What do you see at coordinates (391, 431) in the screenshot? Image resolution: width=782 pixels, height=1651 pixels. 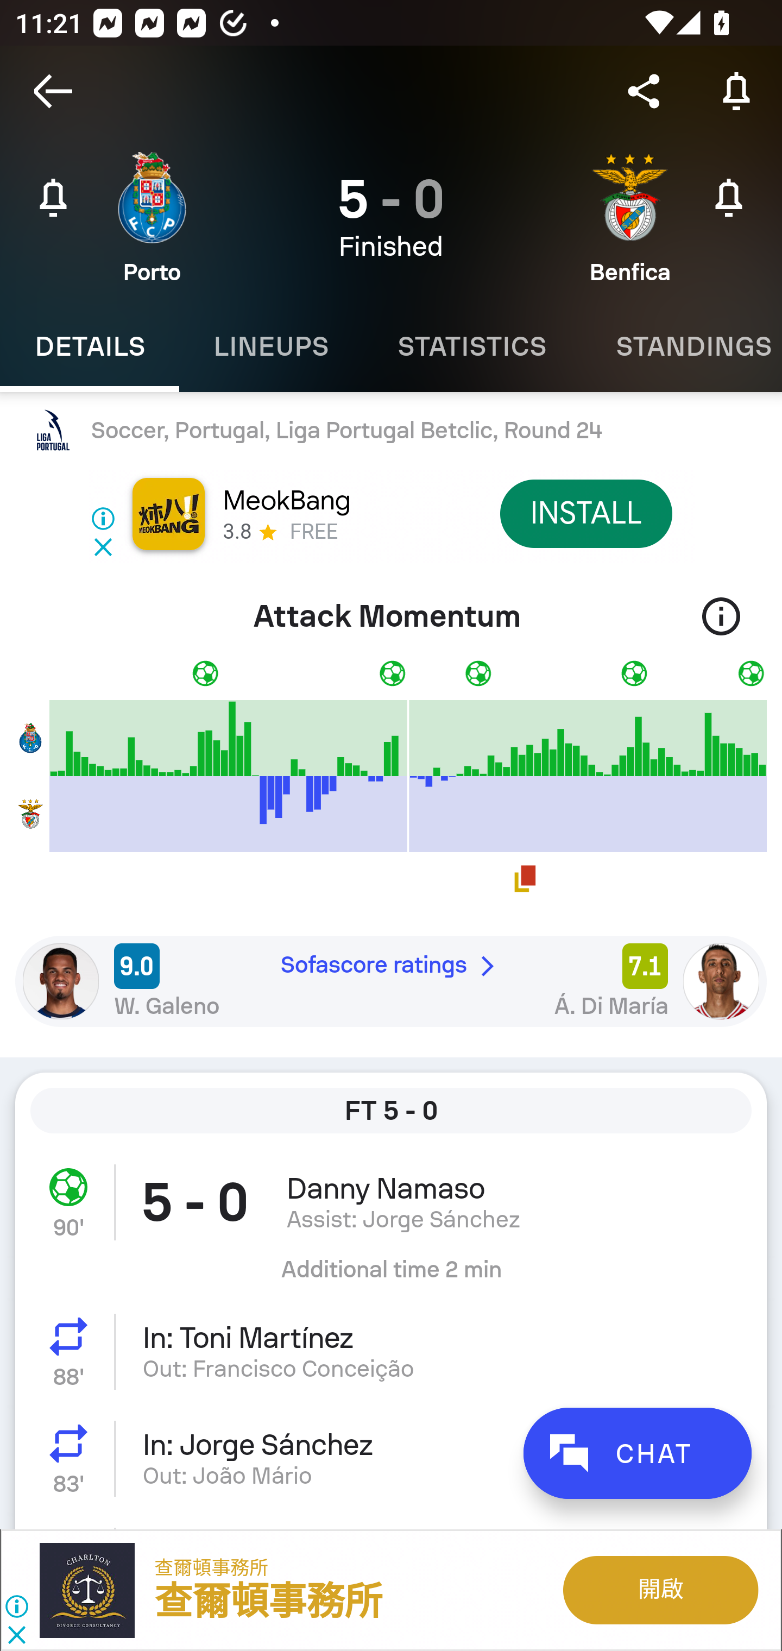 I see `Soccer, Portugal, Liga Portugal Betclic, Round 24` at bounding box center [391, 431].